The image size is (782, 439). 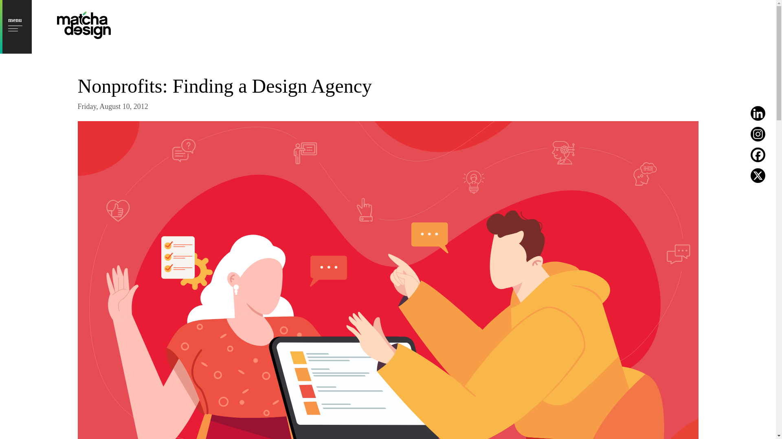 What do you see at coordinates (758, 176) in the screenshot?
I see `X` at bounding box center [758, 176].